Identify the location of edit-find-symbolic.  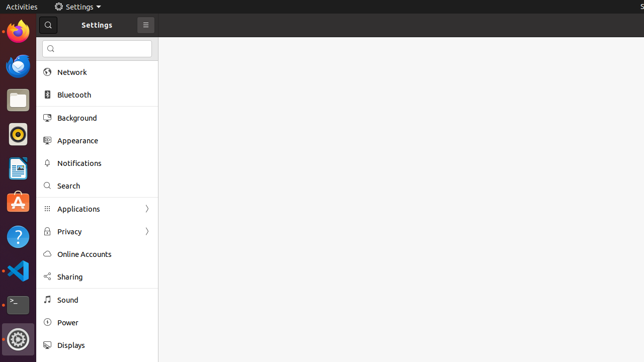
(51, 49).